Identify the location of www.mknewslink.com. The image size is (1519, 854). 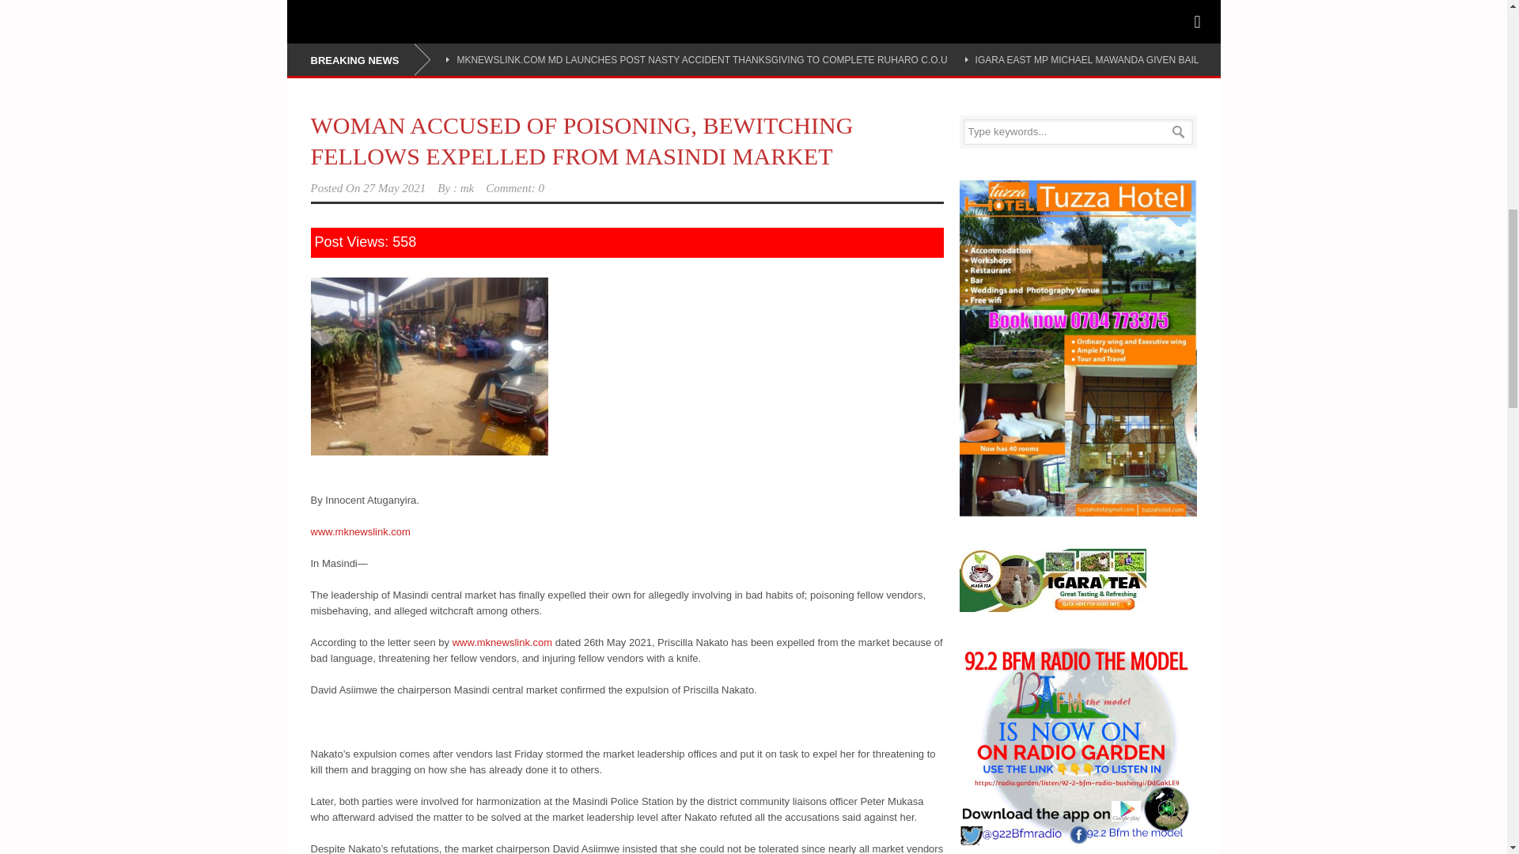
(502, 642).